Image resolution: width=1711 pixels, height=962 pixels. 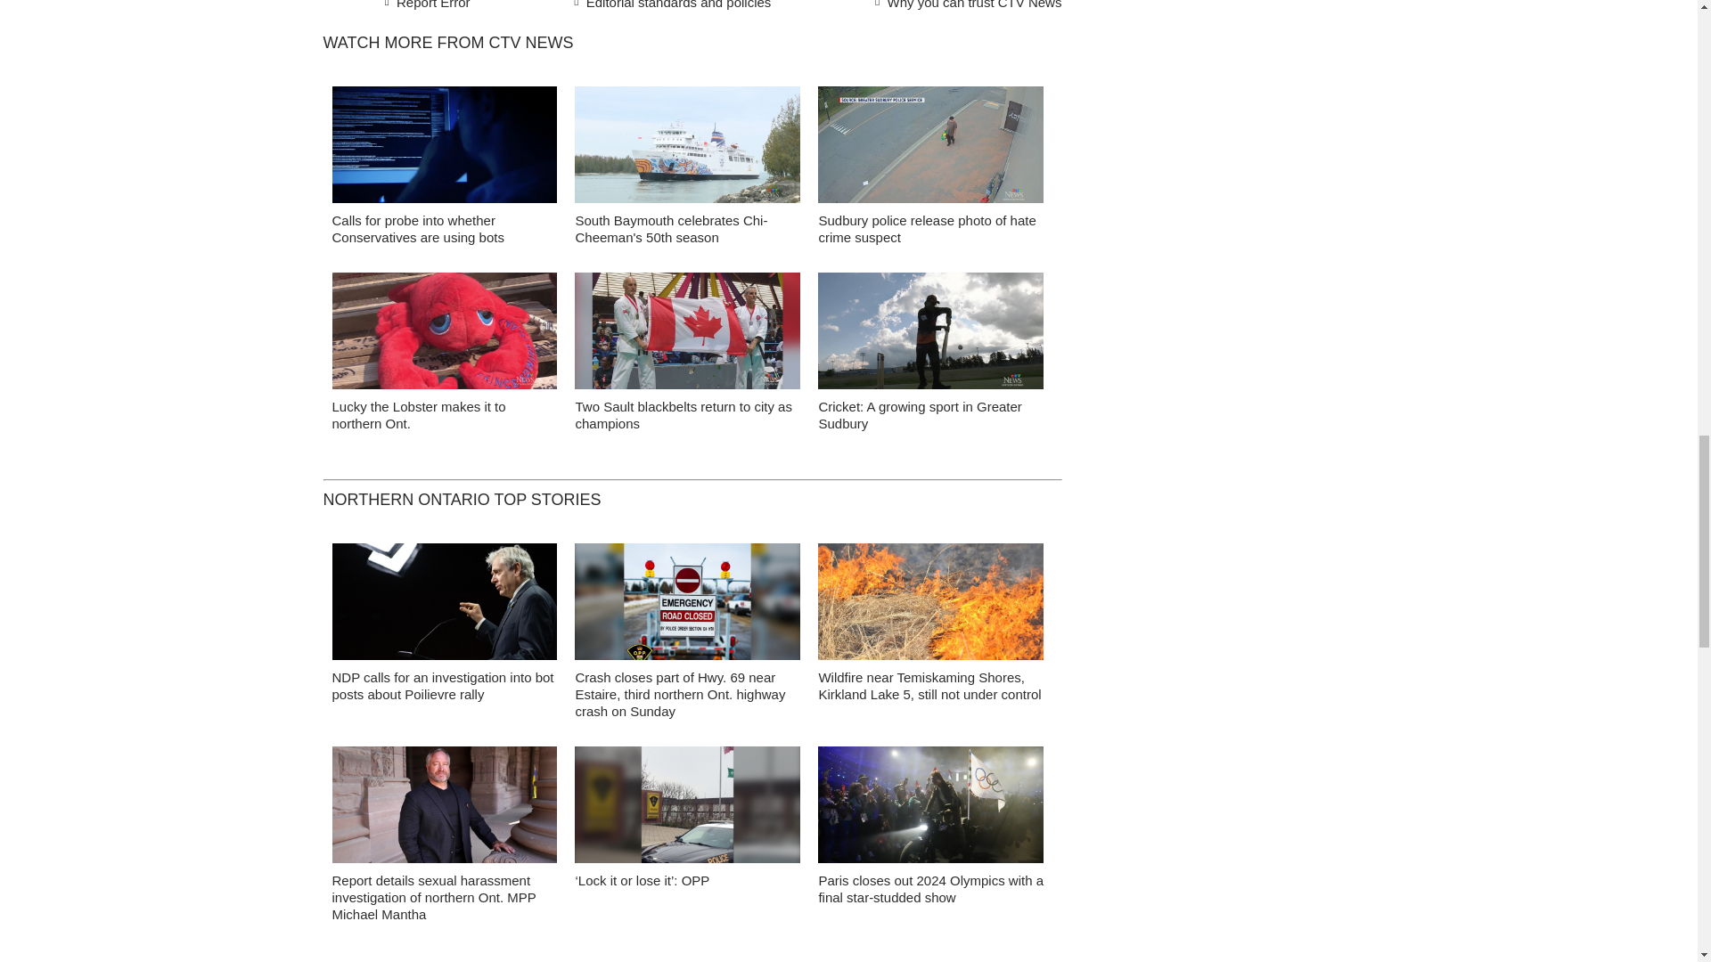 I want to click on South Baymouth celebrates Chi-Cheeman's 50th season, so click(x=670, y=228).